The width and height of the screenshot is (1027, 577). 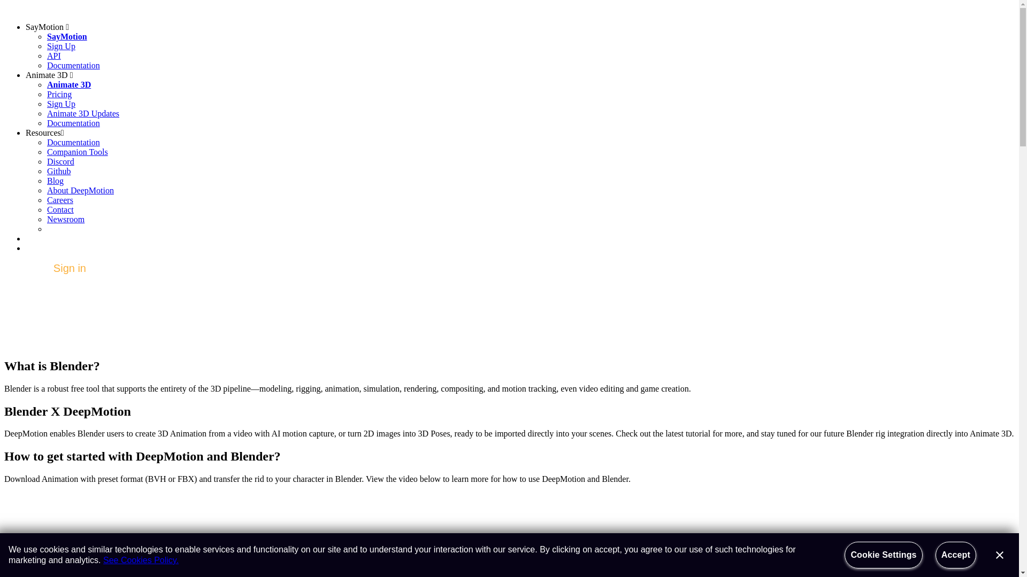 I want to click on Sign Up, so click(x=61, y=104).